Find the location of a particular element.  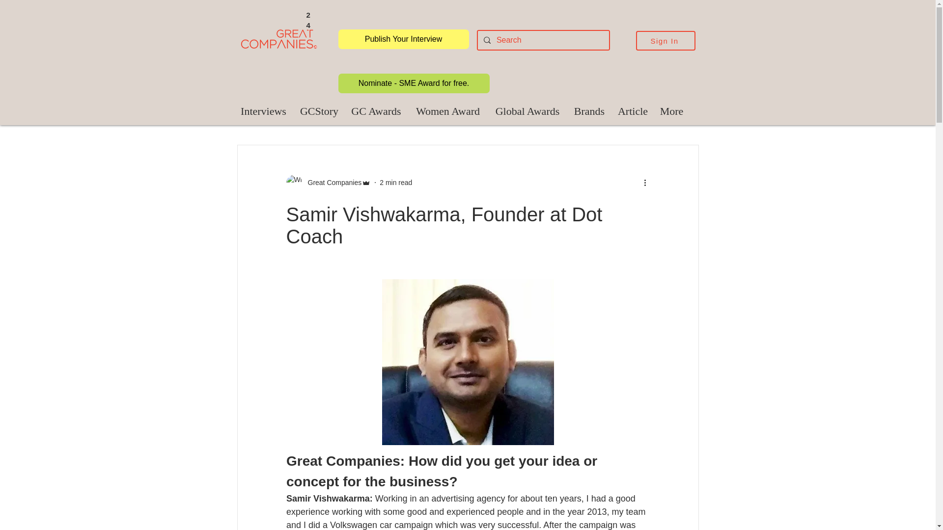

Interviews is located at coordinates (263, 111).